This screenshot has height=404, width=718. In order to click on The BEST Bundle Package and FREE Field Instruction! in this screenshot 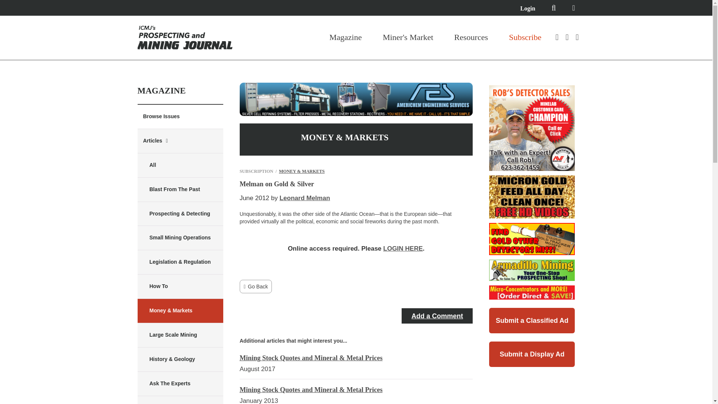, I will do `click(532, 128)`.